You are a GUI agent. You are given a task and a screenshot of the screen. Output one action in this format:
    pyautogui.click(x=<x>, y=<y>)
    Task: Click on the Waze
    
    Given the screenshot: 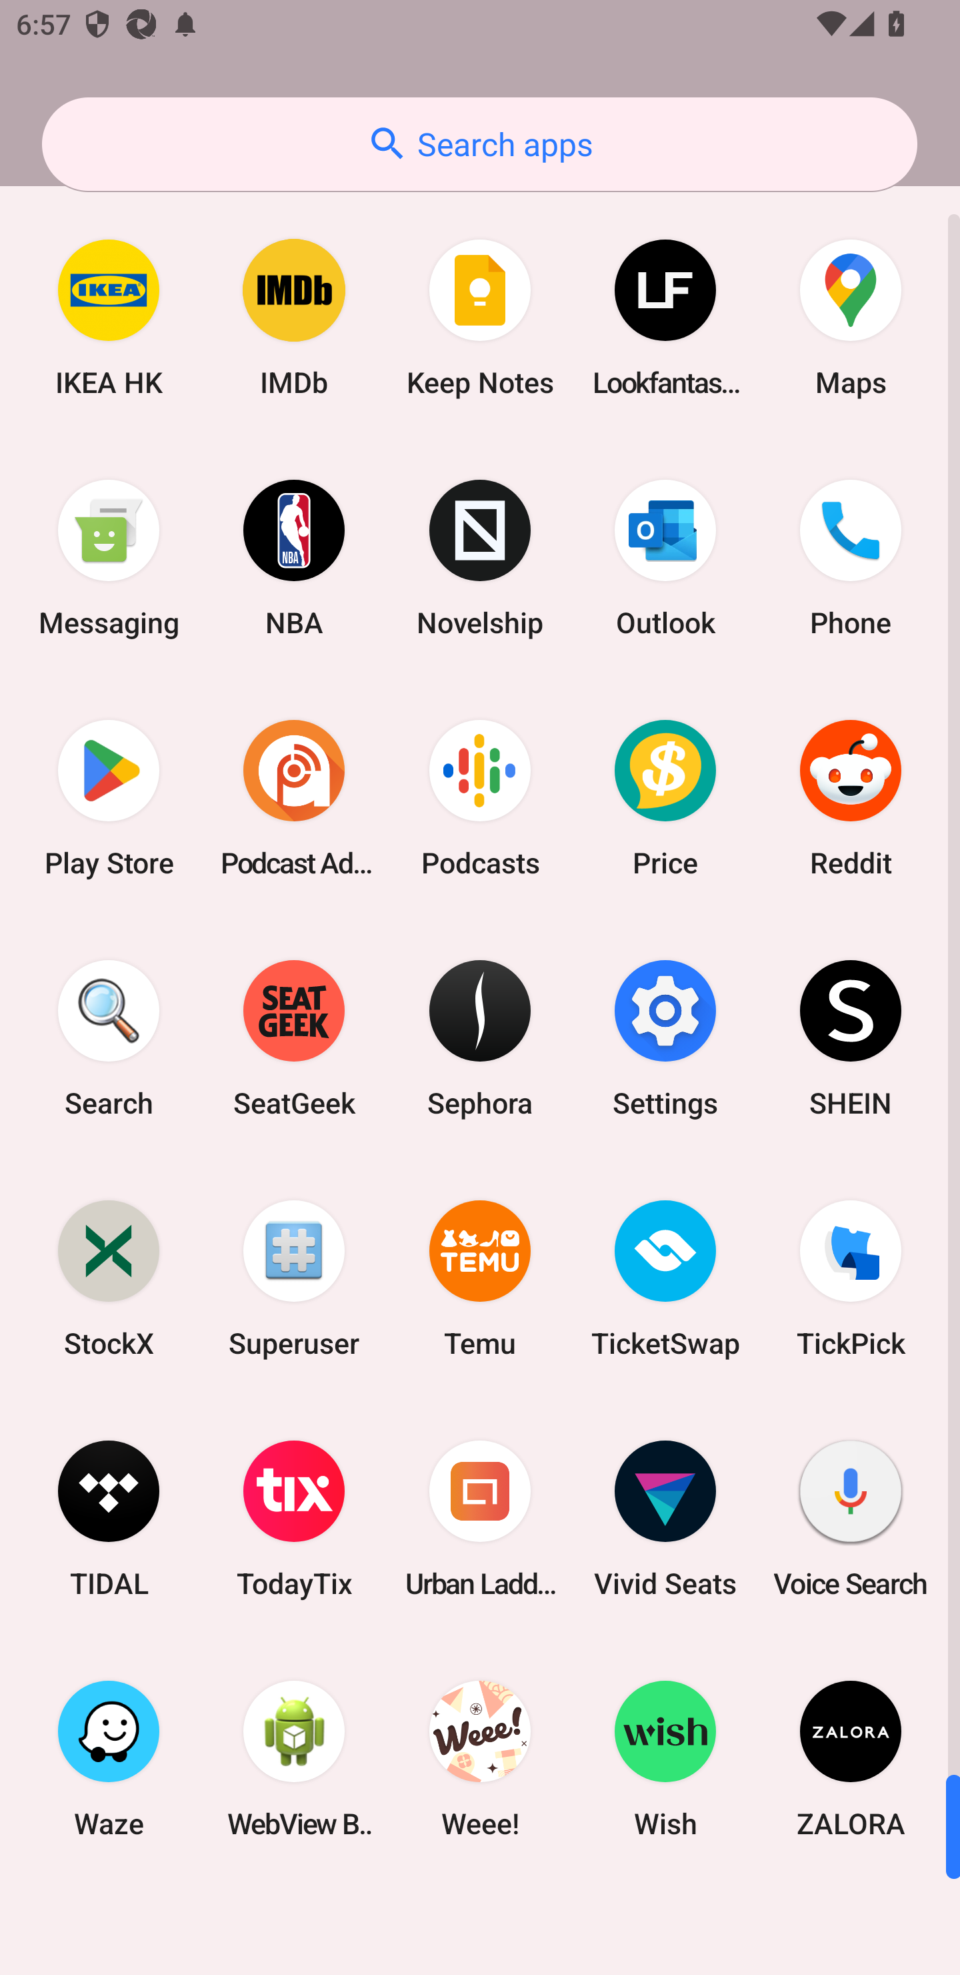 What is the action you would take?
    pyautogui.click(x=109, y=1758)
    